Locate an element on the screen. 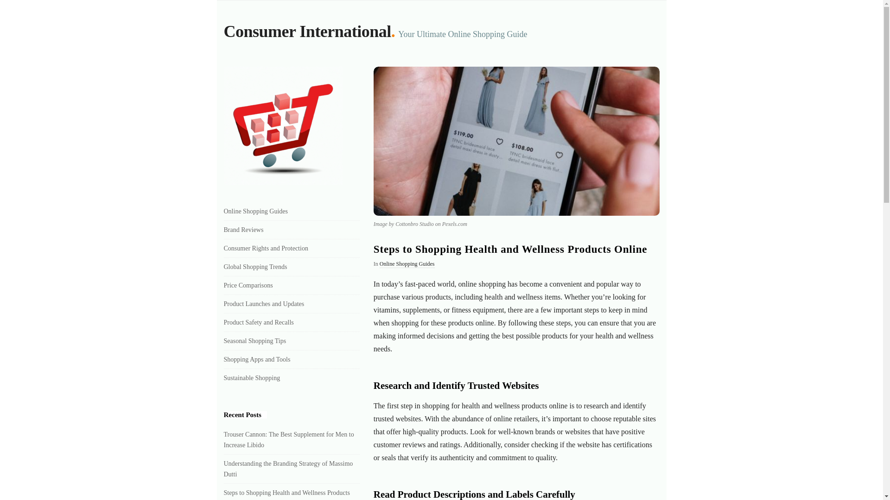 The image size is (890, 500). Shopping Apps and Tools is located at coordinates (256, 359).